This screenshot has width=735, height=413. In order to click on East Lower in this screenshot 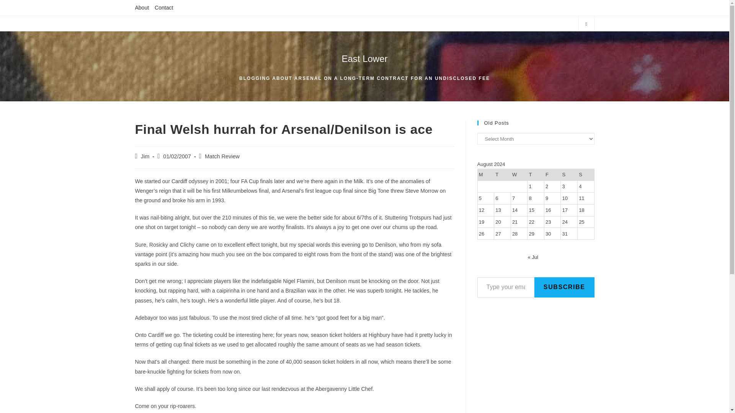, I will do `click(364, 59)`.